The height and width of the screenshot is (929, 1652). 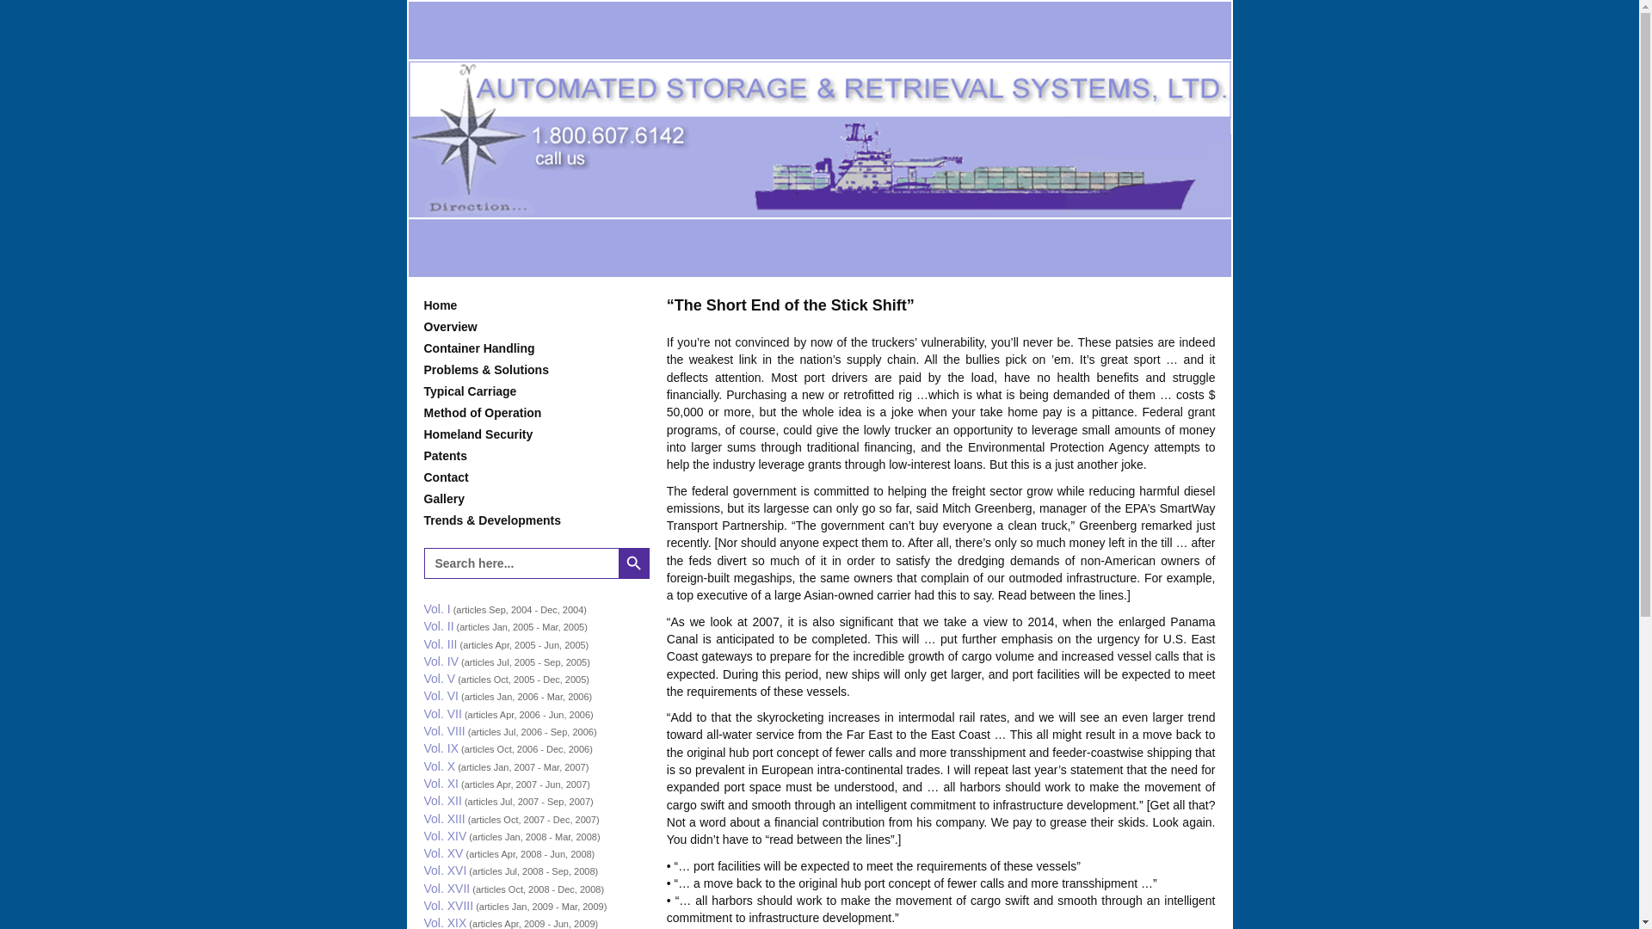 I want to click on Contact, so click(x=535, y=477).